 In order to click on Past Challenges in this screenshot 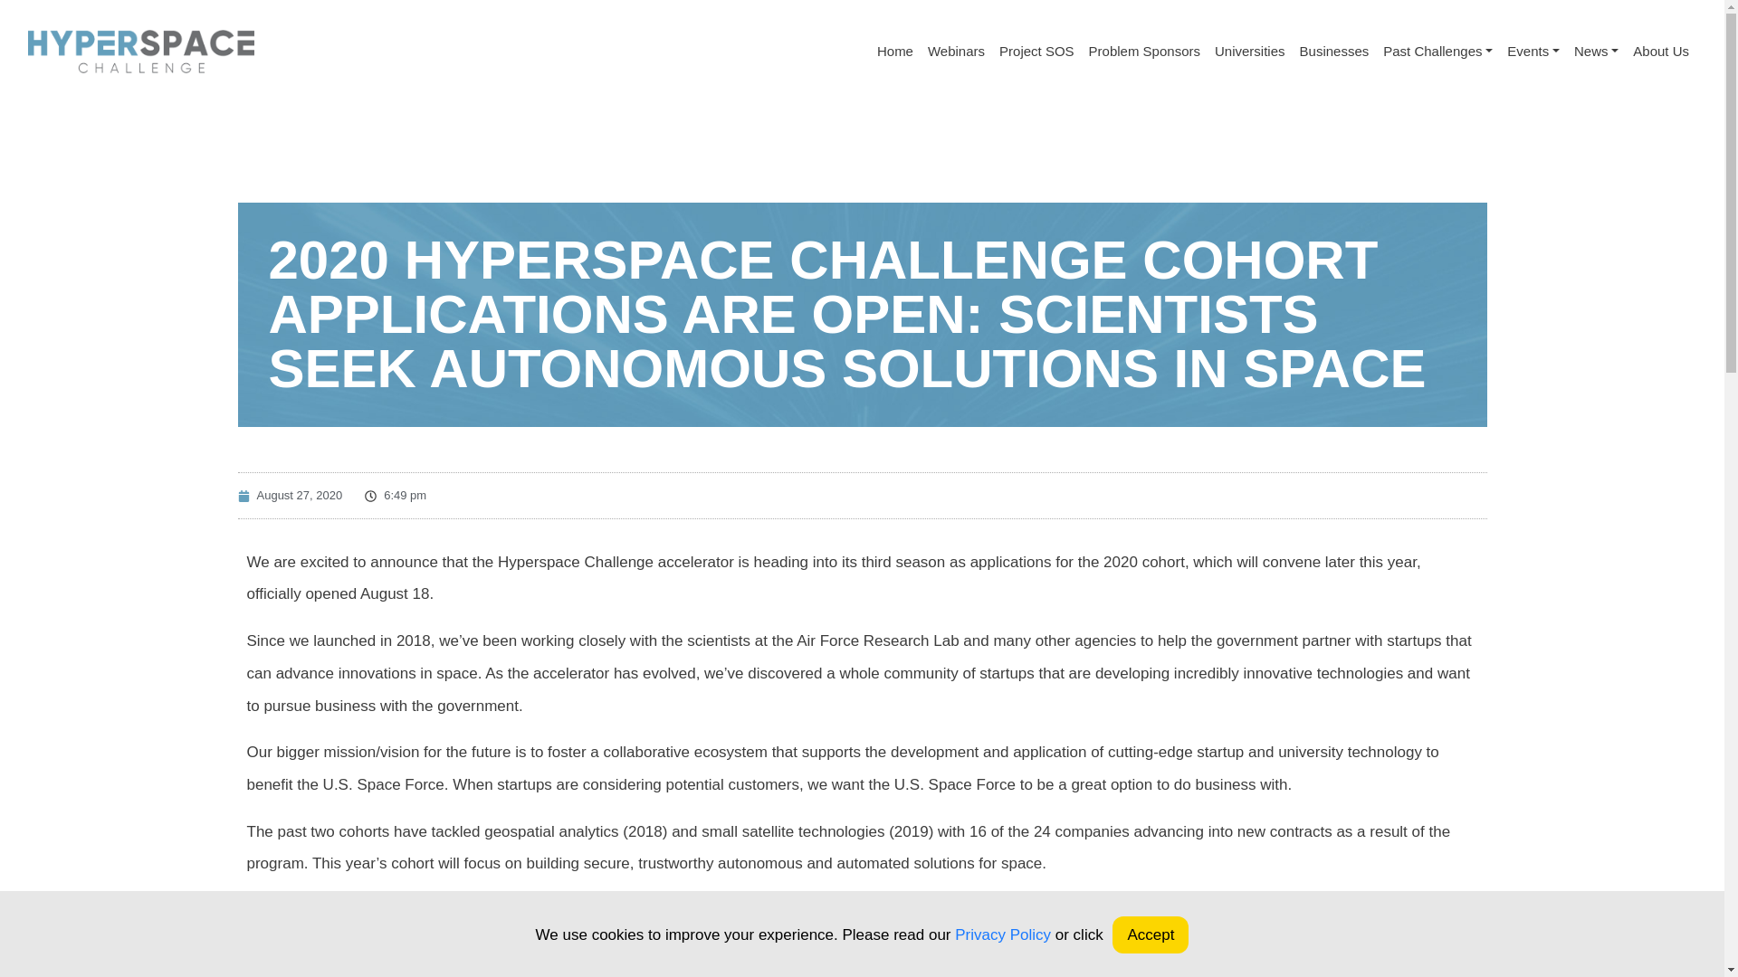, I will do `click(1437, 51)`.